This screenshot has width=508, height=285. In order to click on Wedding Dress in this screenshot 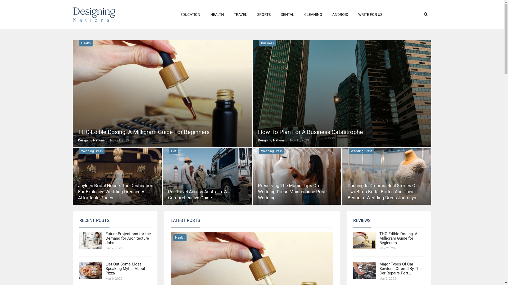, I will do `click(92, 151)`.